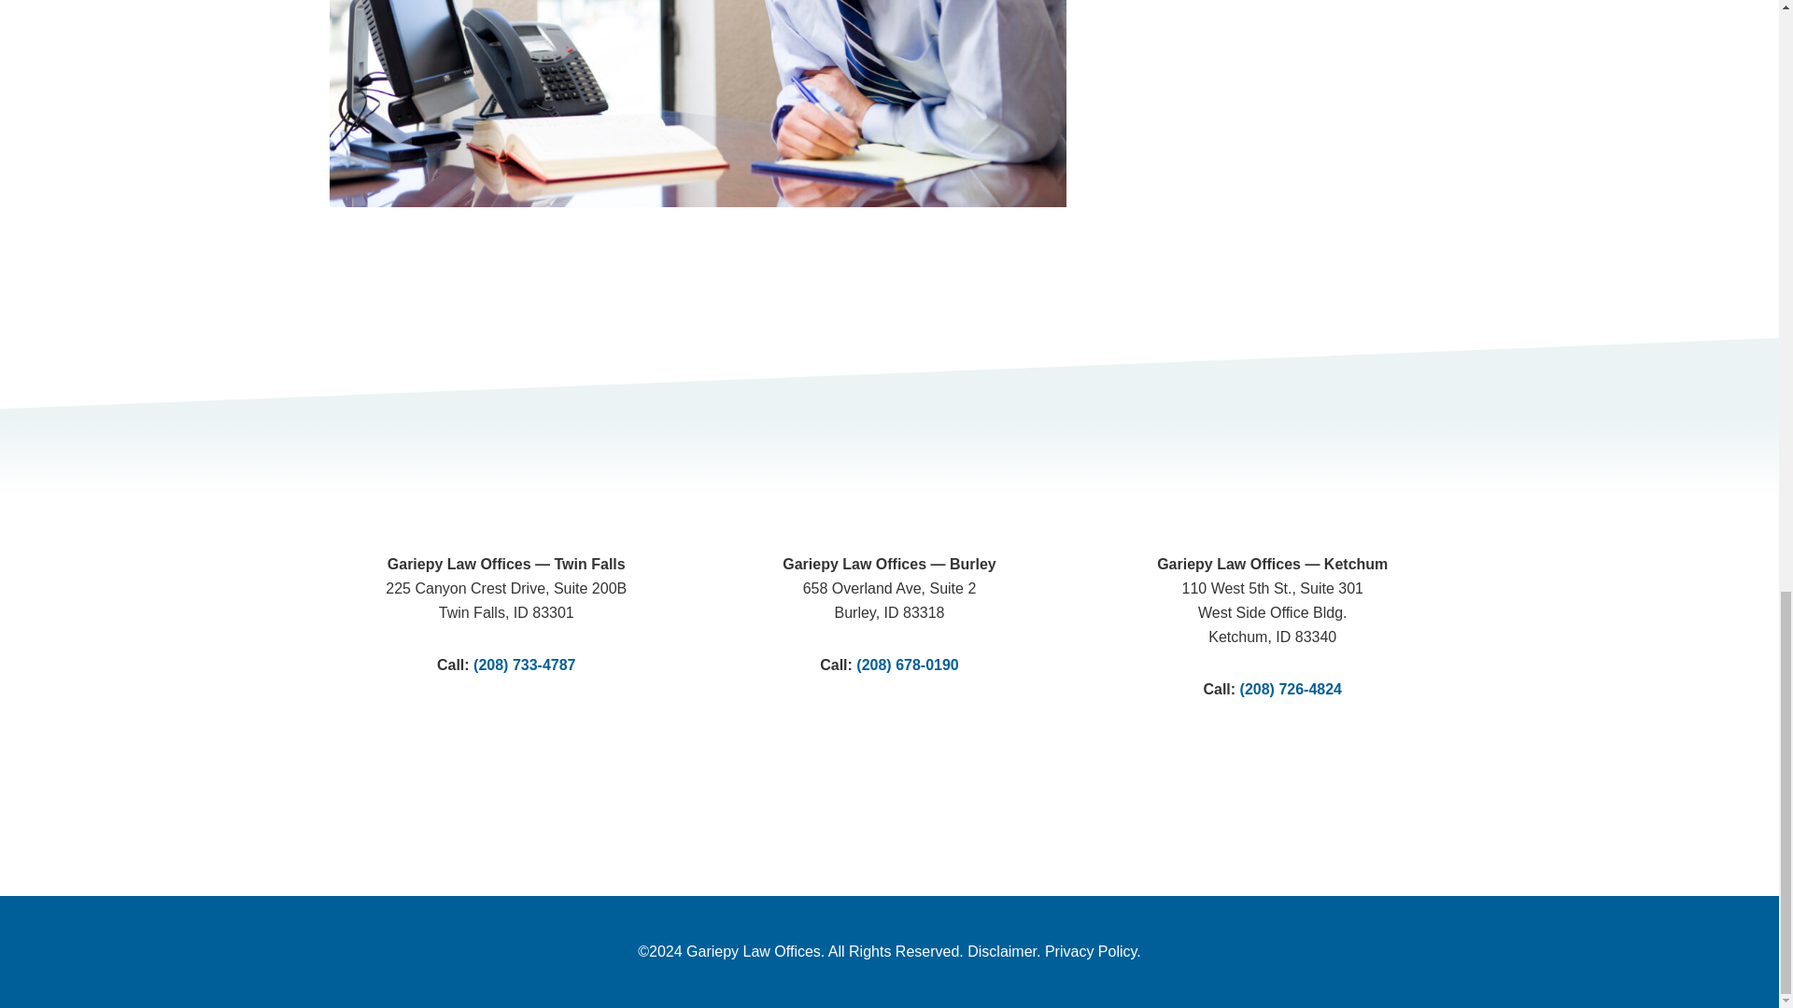 The image size is (1793, 1008). I want to click on Disclaimer, so click(1001, 951).